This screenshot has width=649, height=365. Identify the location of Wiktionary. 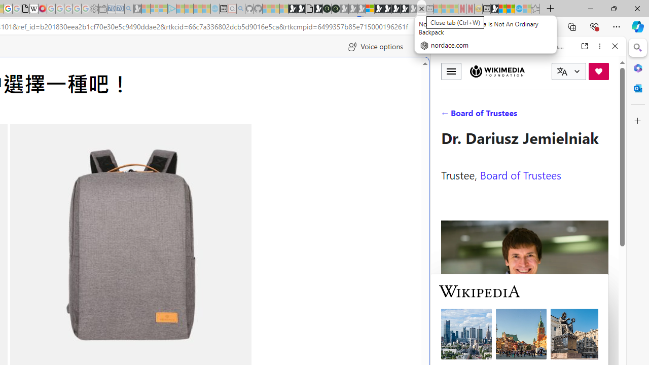
(524, 339).